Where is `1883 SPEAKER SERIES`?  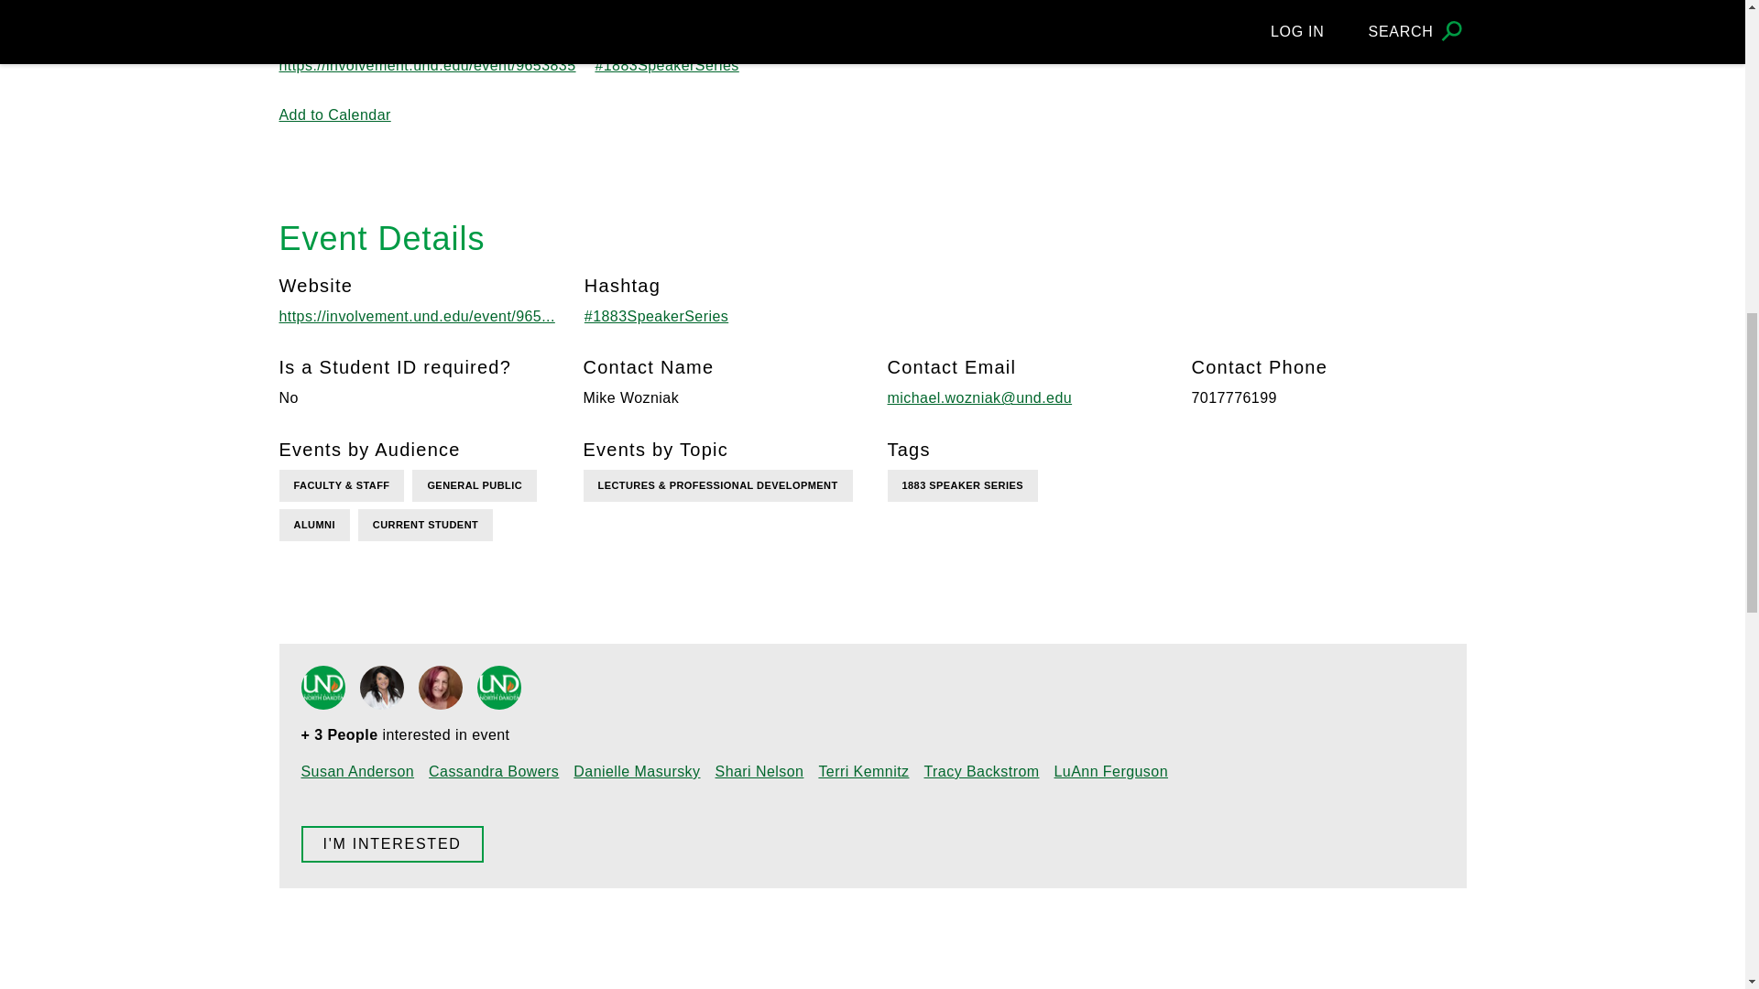 1883 SPEAKER SERIES is located at coordinates (962, 485).